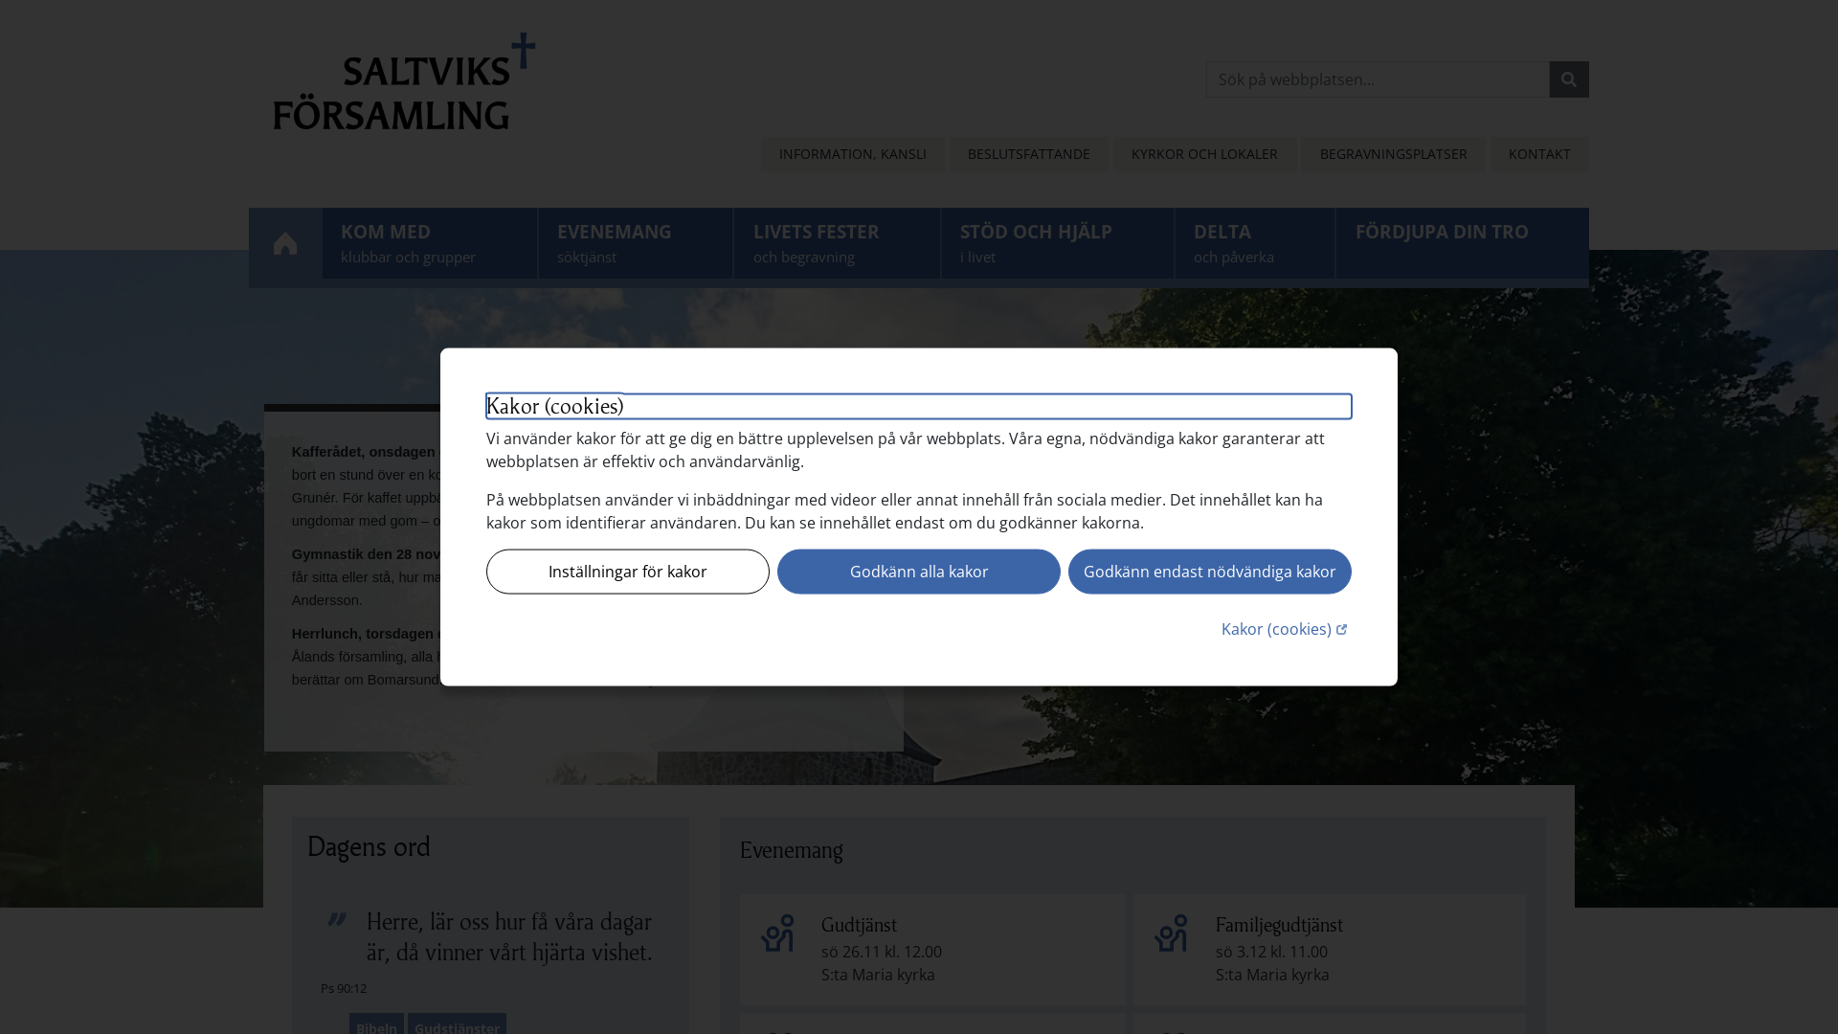 The image size is (1838, 1034). I want to click on INFORMATION, KANSLI, so click(853, 154).